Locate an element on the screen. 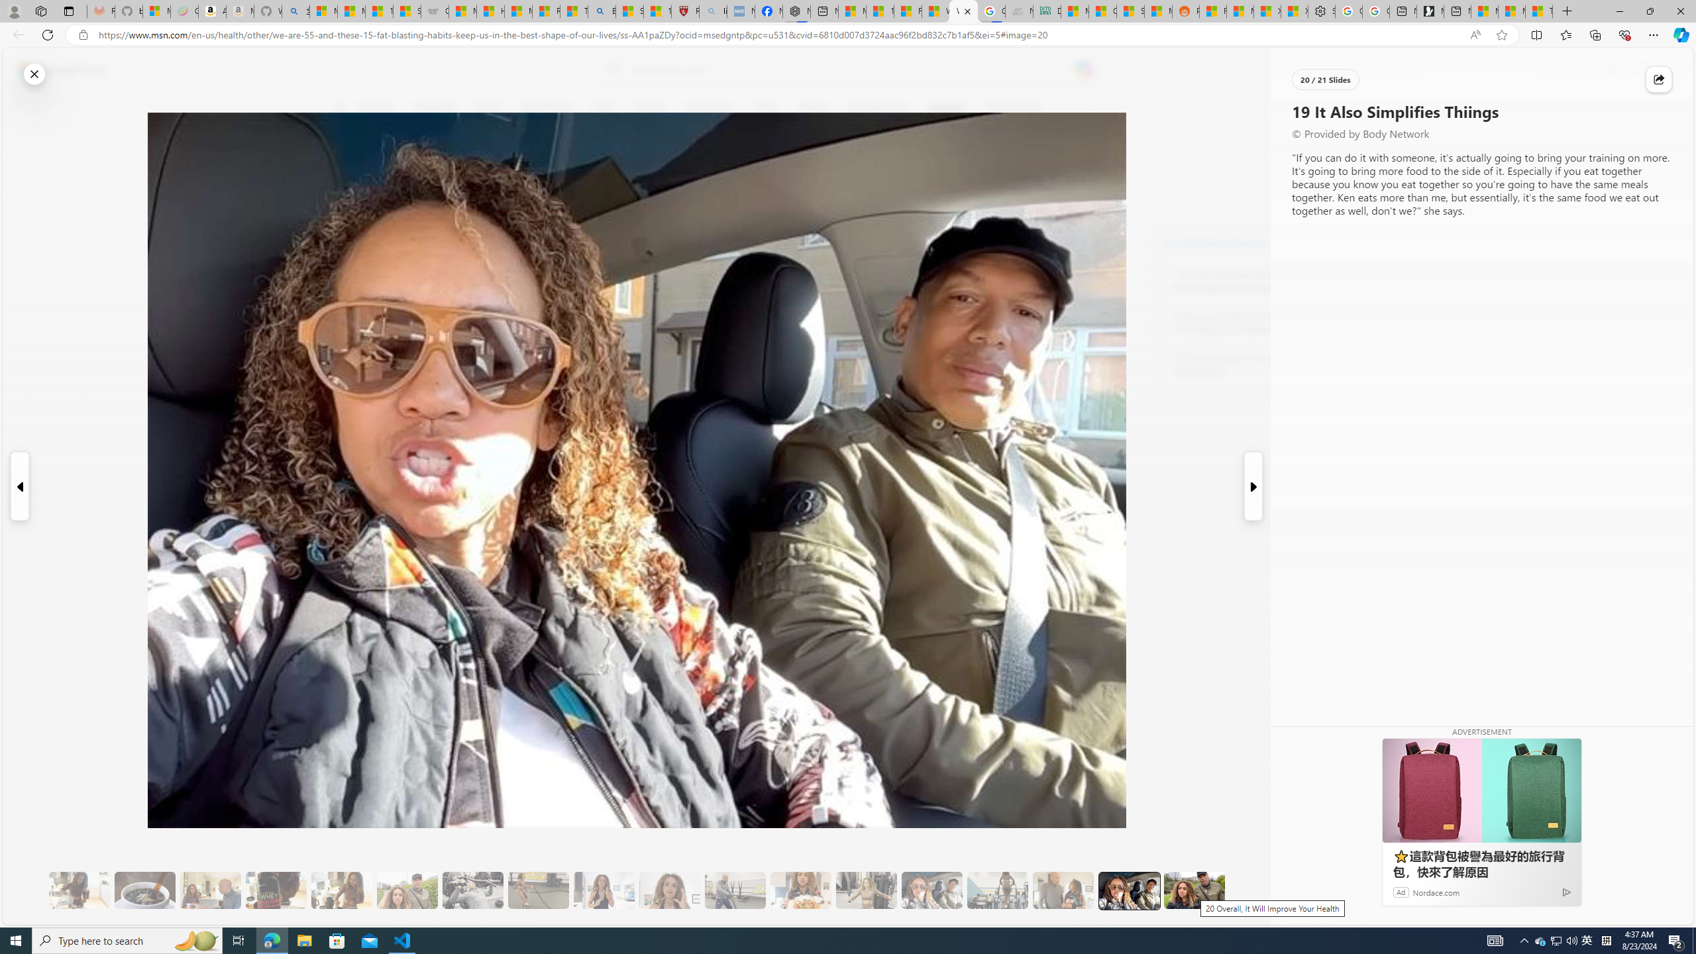 The height and width of the screenshot is (954, 1696). Discover is located at coordinates (382, 108).